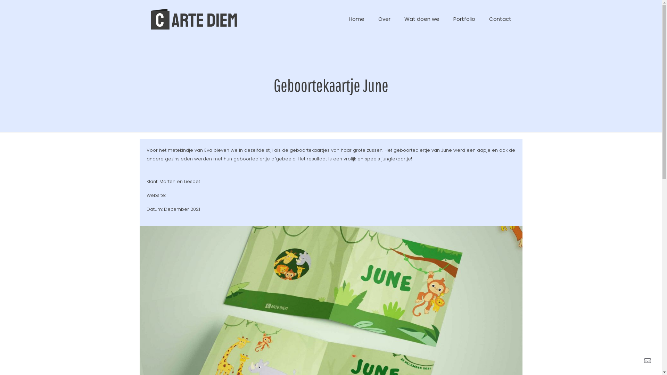  What do you see at coordinates (422, 19) in the screenshot?
I see `Wat doen we` at bounding box center [422, 19].